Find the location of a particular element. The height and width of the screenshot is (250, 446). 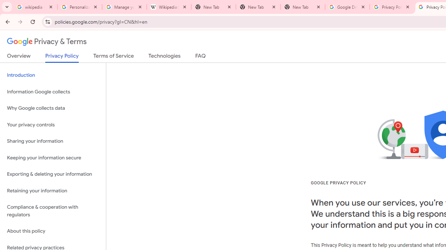

Compliance & cooperation with regulators is located at coordinates (53, 211).